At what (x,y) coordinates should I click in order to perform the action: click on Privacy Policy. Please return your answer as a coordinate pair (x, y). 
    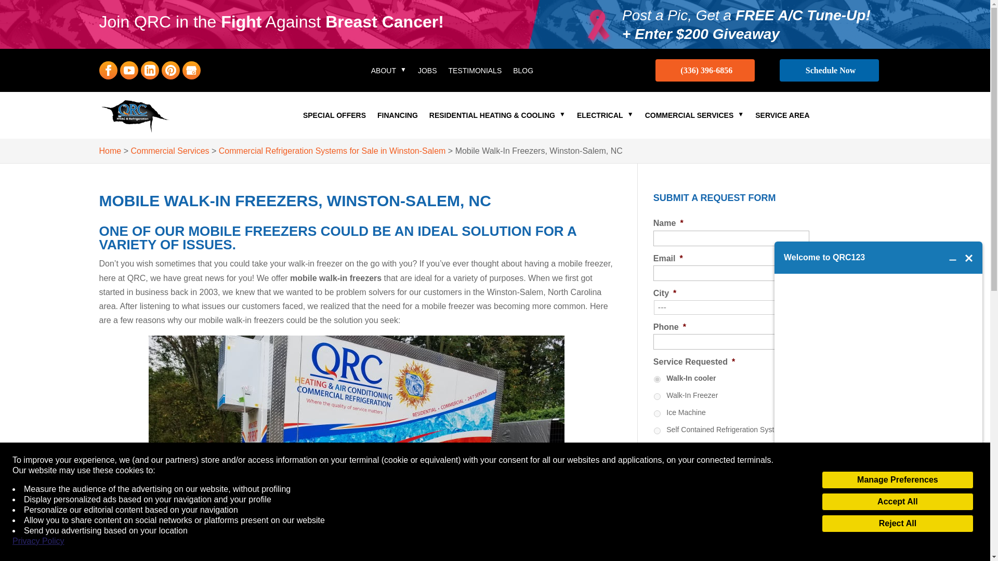
    Looking at the image, I should click on (38, 541).